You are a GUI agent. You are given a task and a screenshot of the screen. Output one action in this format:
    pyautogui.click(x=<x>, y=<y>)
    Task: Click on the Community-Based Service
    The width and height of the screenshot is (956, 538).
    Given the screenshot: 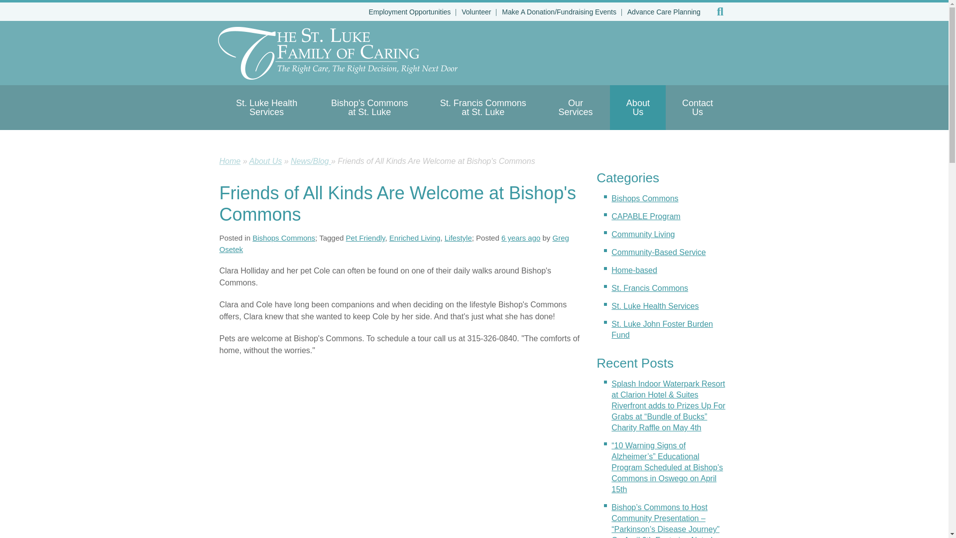 What is the action you would take?
    pyautogui.click(x=658, y=252)
    